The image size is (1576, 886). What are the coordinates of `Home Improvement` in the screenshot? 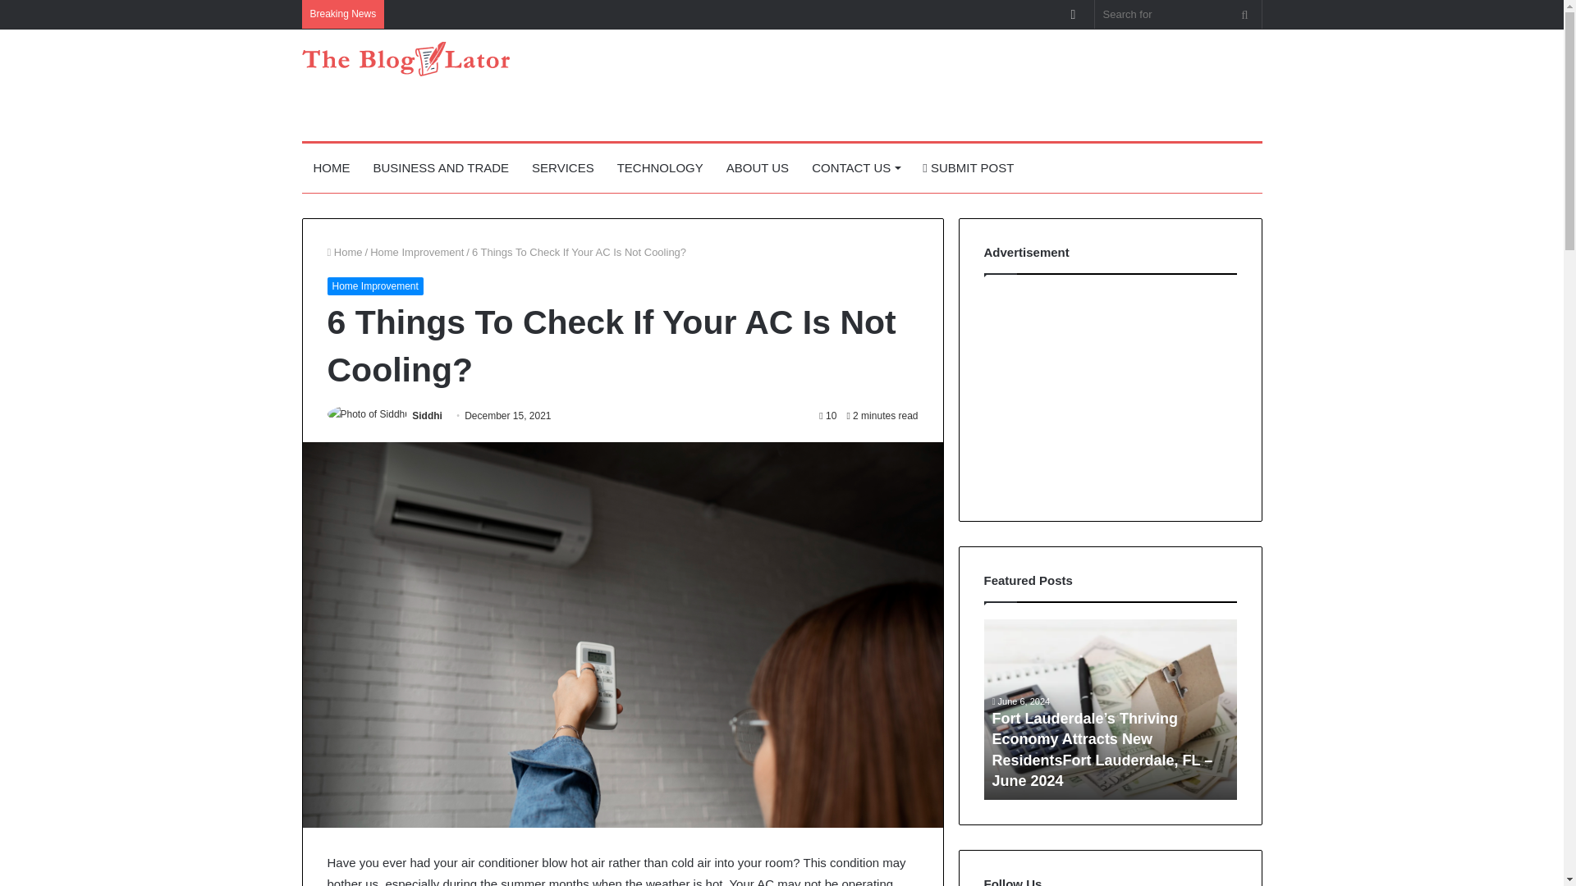 It's located at (417, 253).